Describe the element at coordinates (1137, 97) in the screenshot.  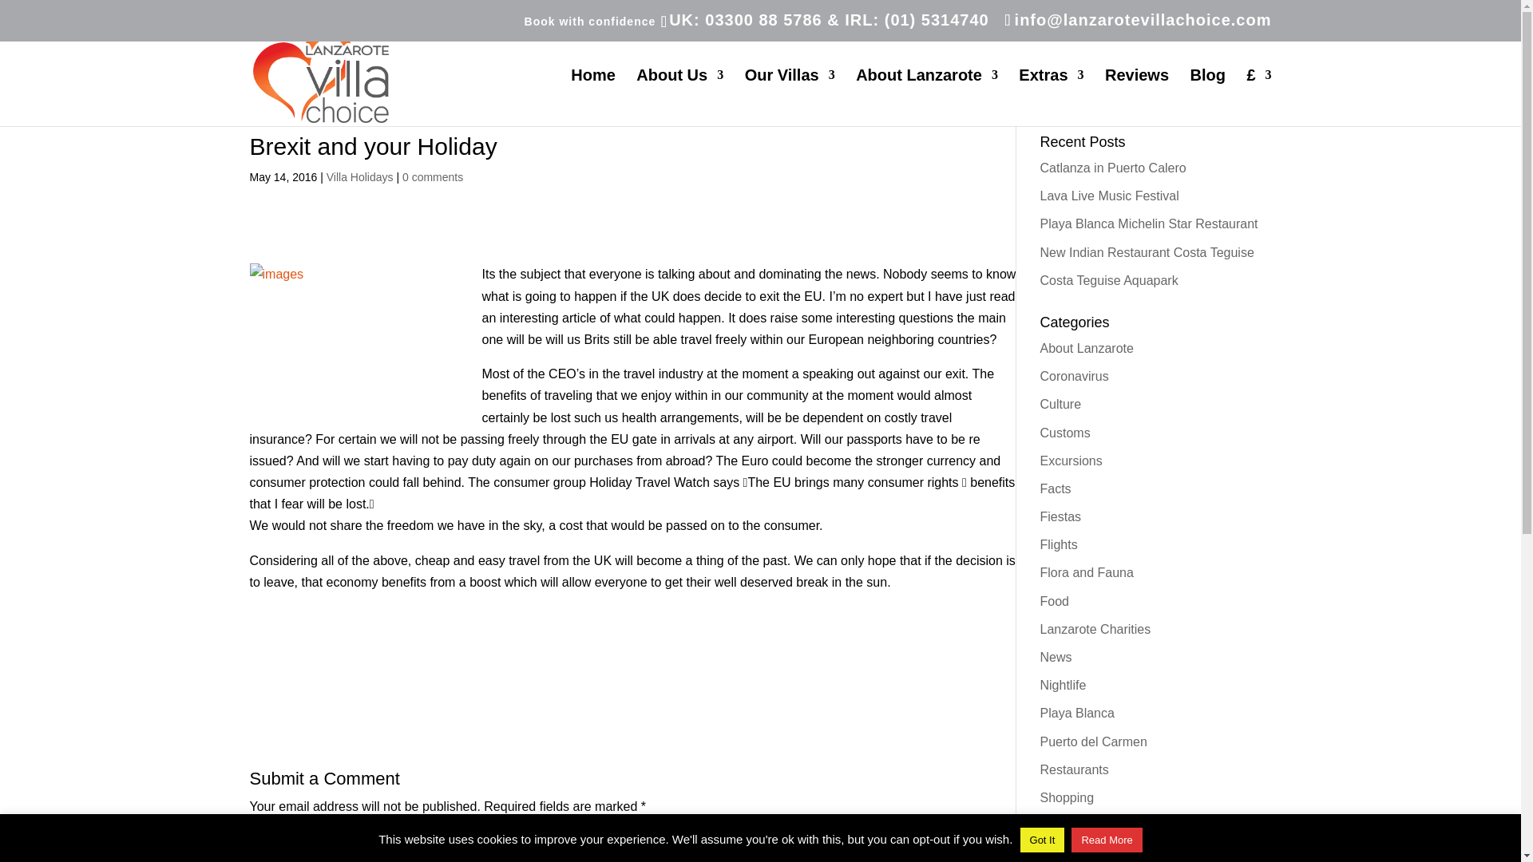
I see `Reviews` at that location.